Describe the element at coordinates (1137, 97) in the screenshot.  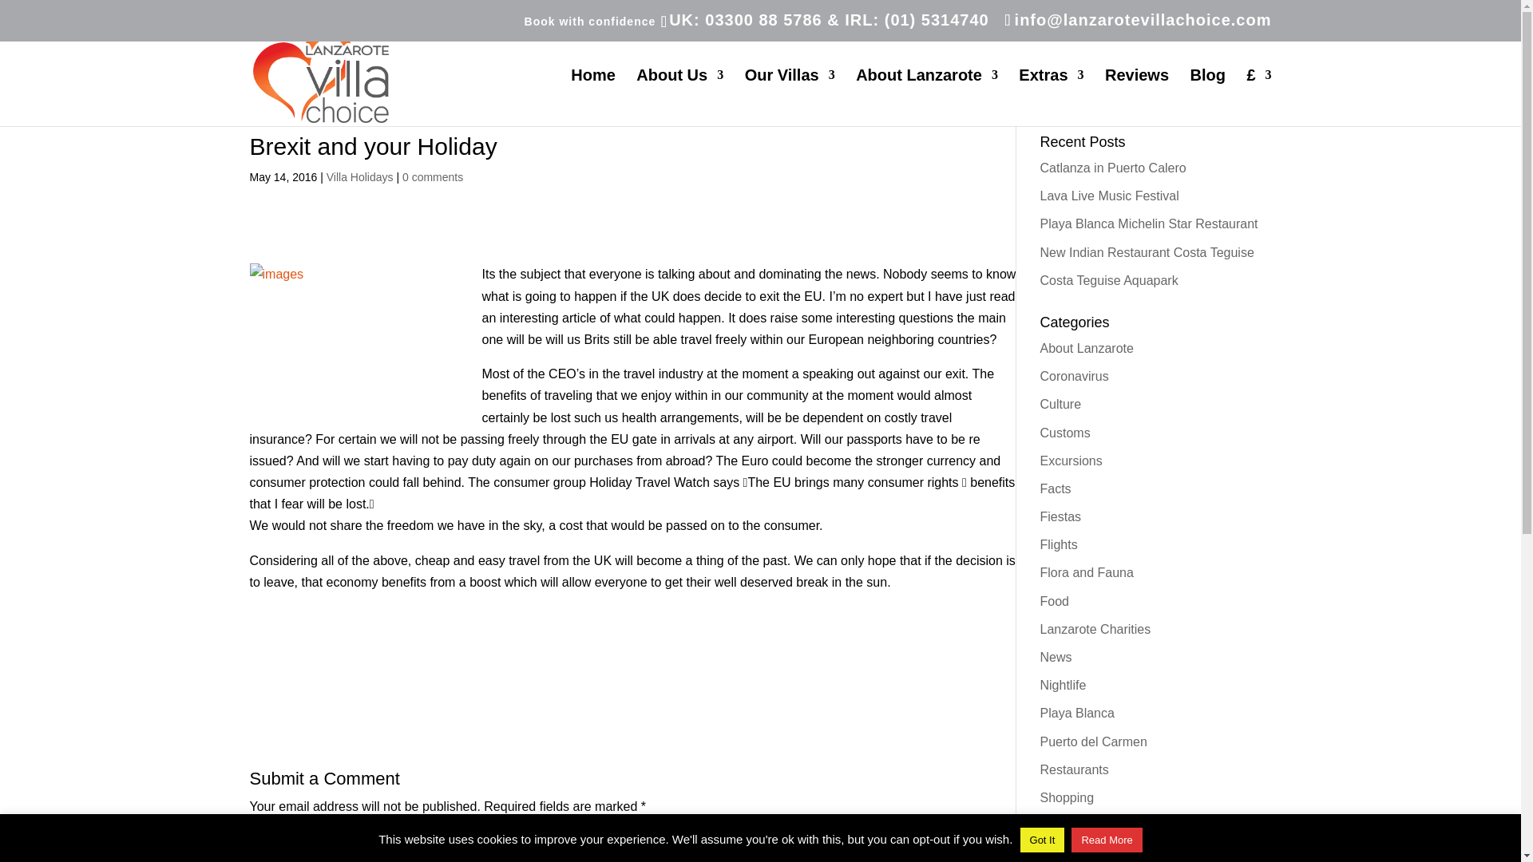
I see `Reviews` at that location.